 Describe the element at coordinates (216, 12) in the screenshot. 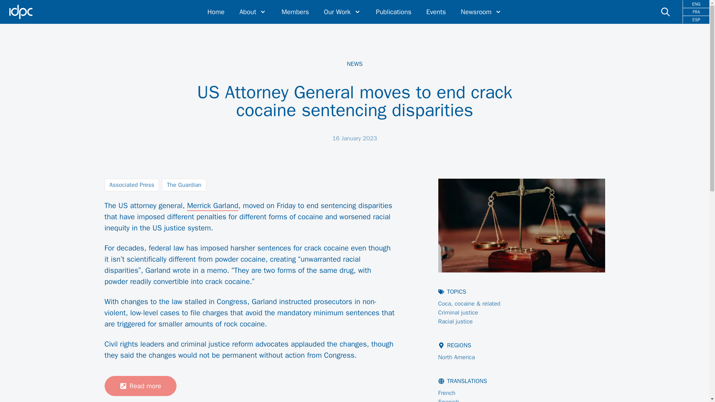

I see `Home` at that location.